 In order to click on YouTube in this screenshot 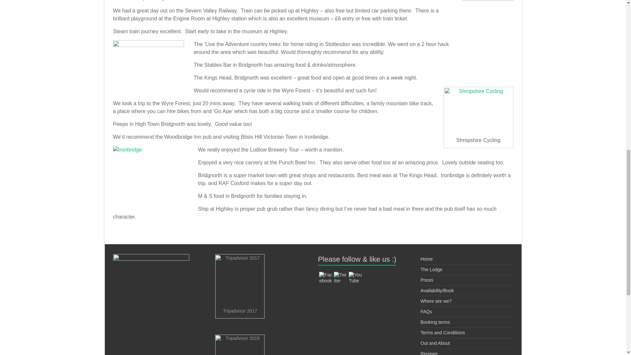, I will do `click(355, 277)`.